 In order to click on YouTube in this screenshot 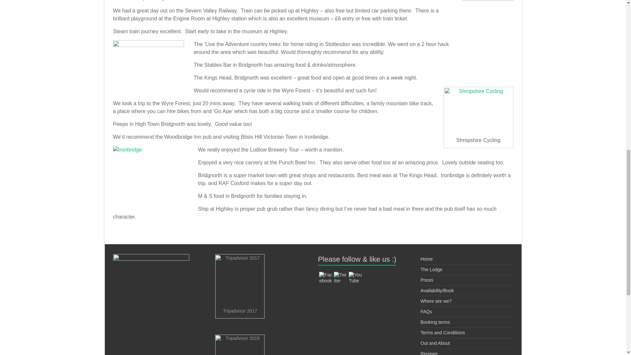, I will do `click(355, 277)`.